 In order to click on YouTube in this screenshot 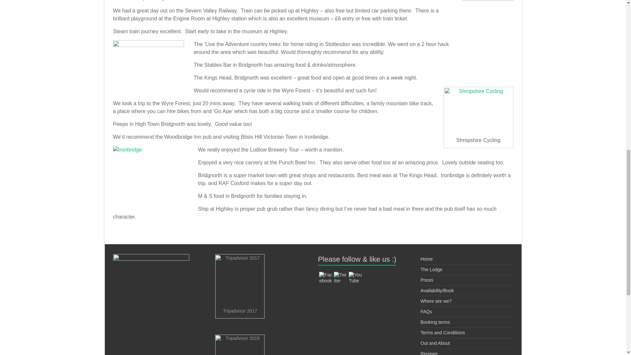, I will do `click(355, 277)`.